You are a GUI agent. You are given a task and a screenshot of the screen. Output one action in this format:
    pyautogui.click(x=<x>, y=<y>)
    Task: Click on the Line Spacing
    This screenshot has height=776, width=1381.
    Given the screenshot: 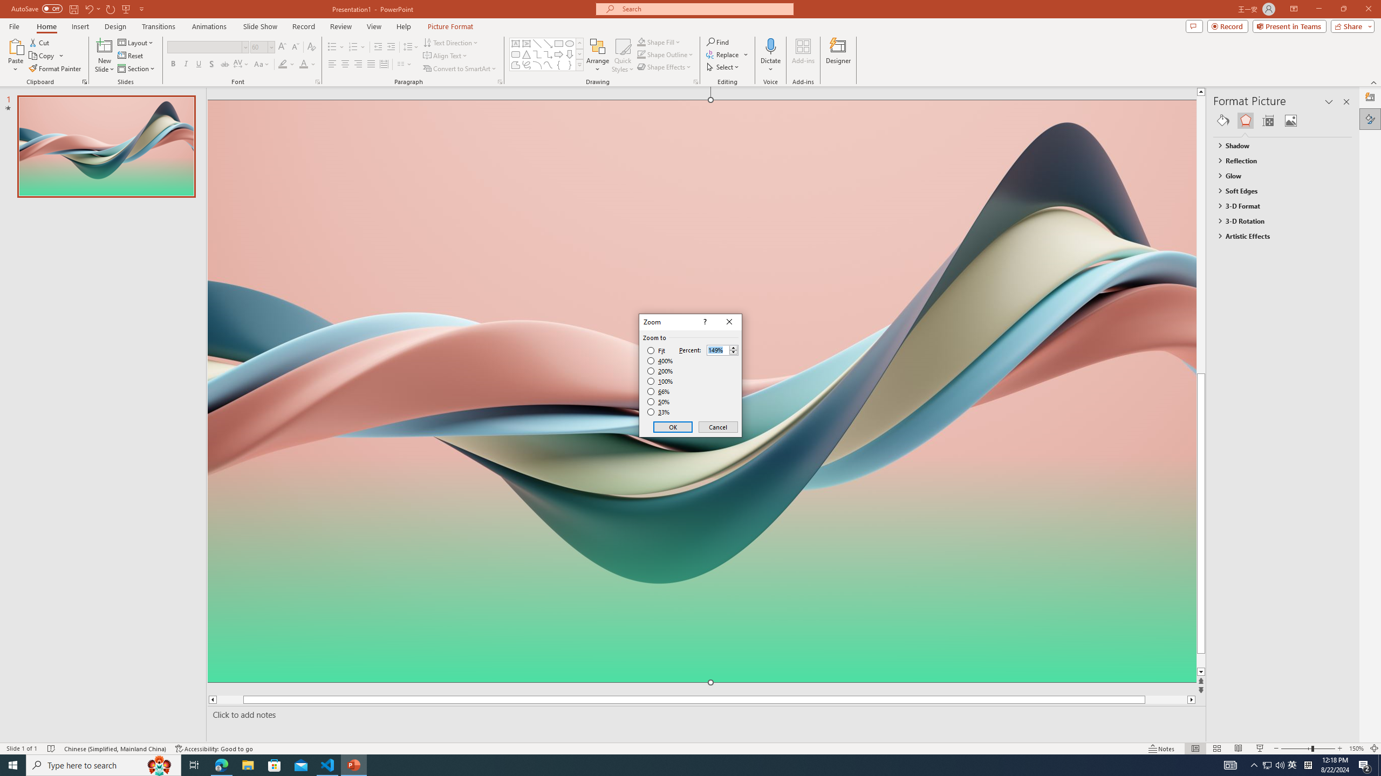 What is the action you would take?
    pyautogui.click(x=411, y=47)
    